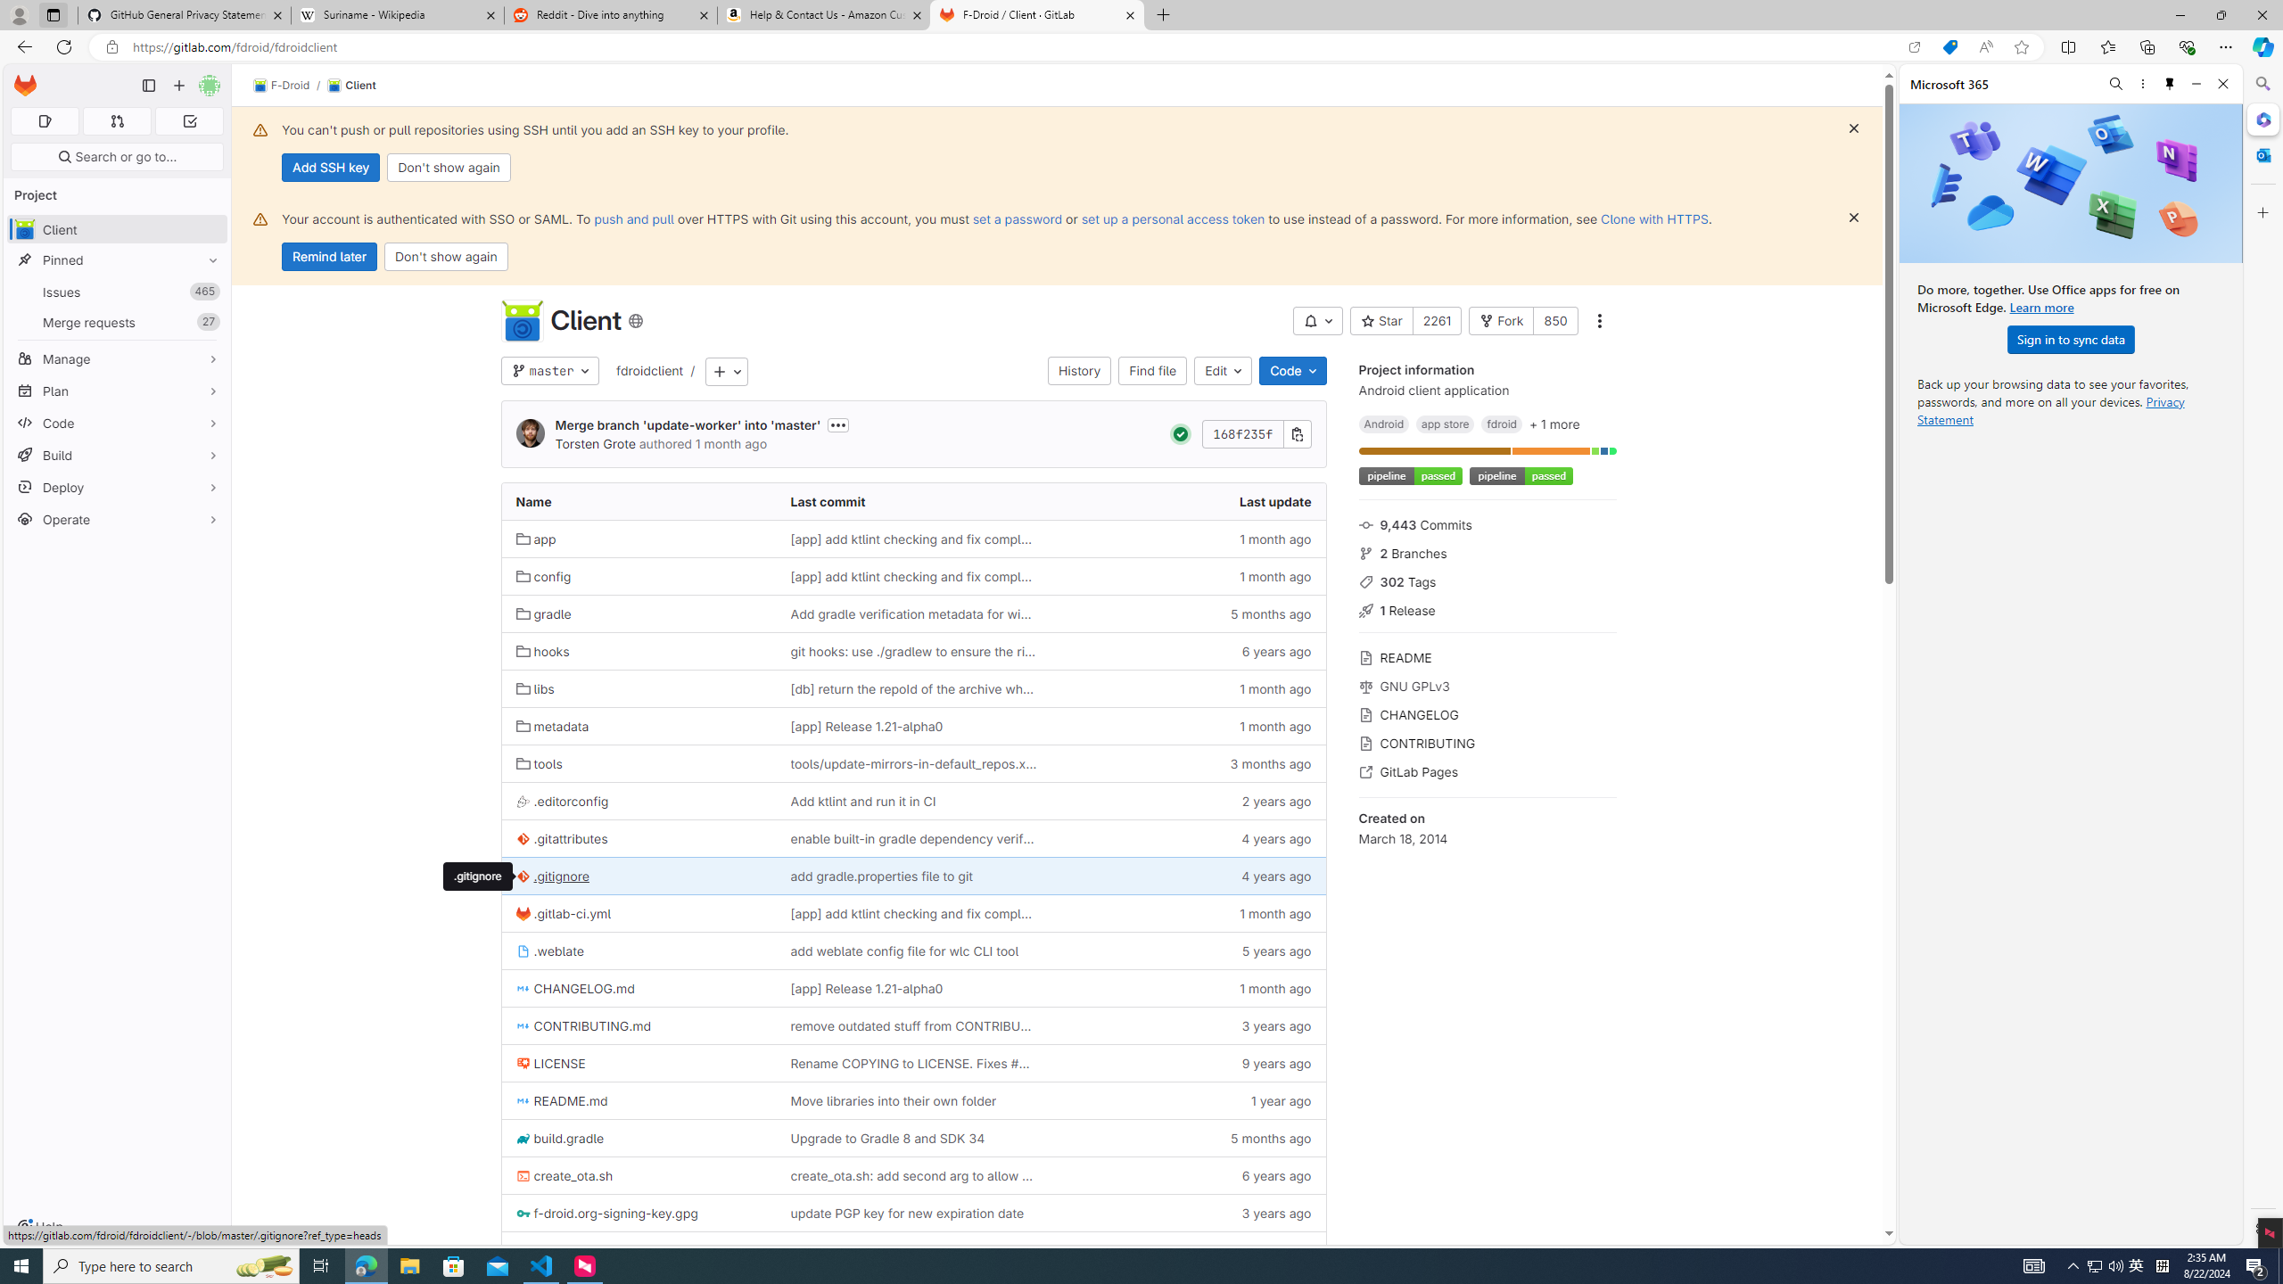 The width and height of the screenshot is (2283, 1284). Describe the element at coordinates (118, 455) in the screenshot. I see `Build` at that location.